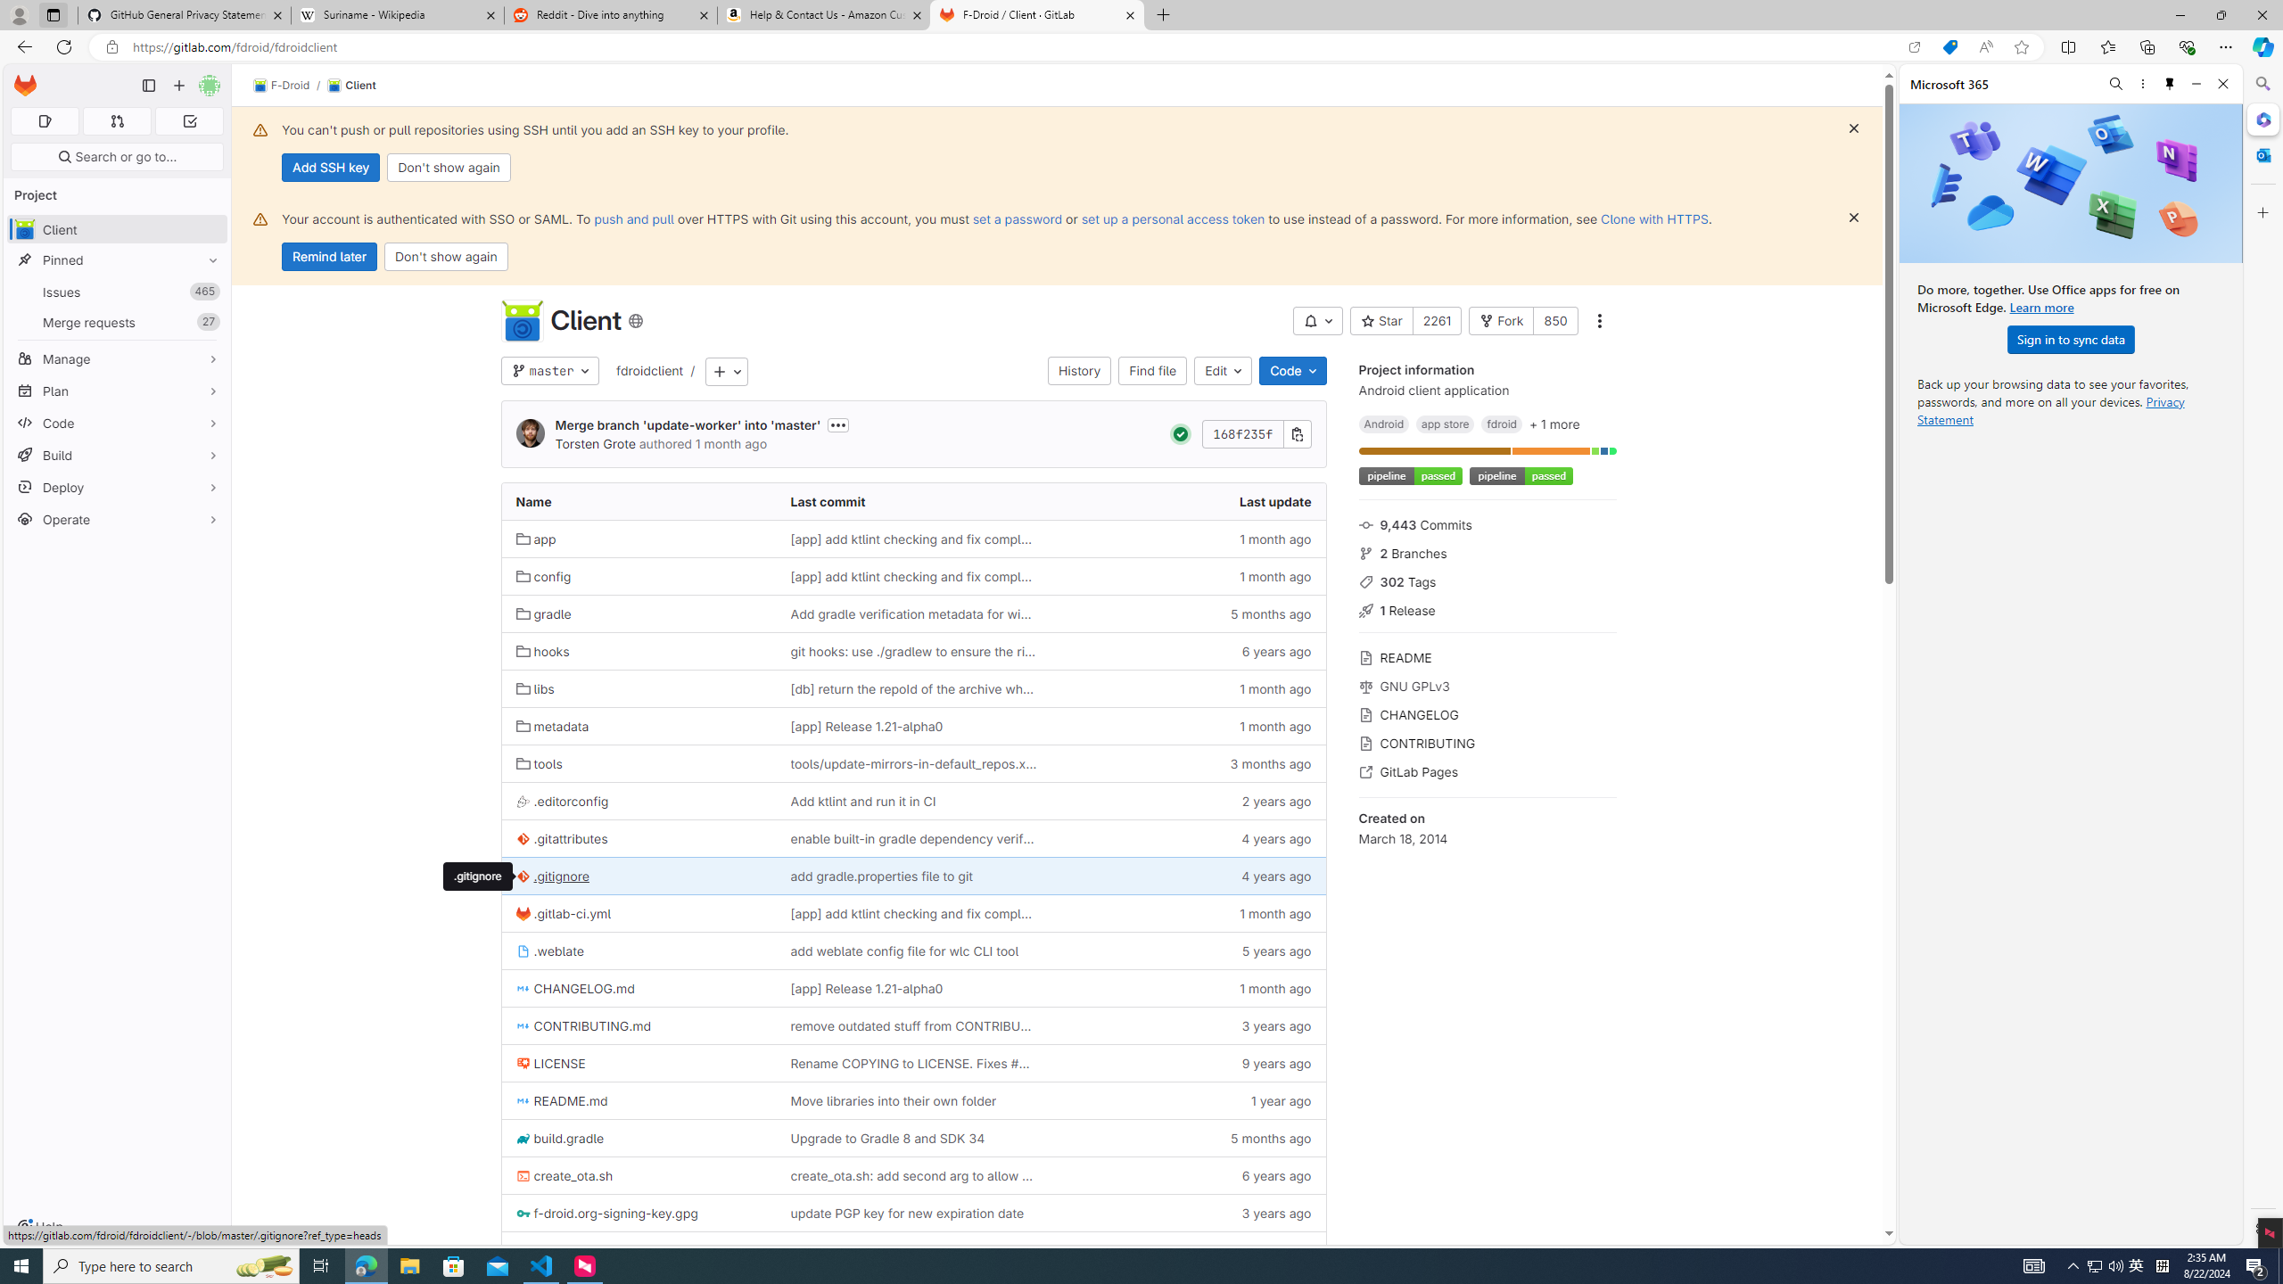 The width and height of the screenshot is (2283, 1284). Describe the element at coordinates (118, 455) in the screenshot. I see `Build` at that location.